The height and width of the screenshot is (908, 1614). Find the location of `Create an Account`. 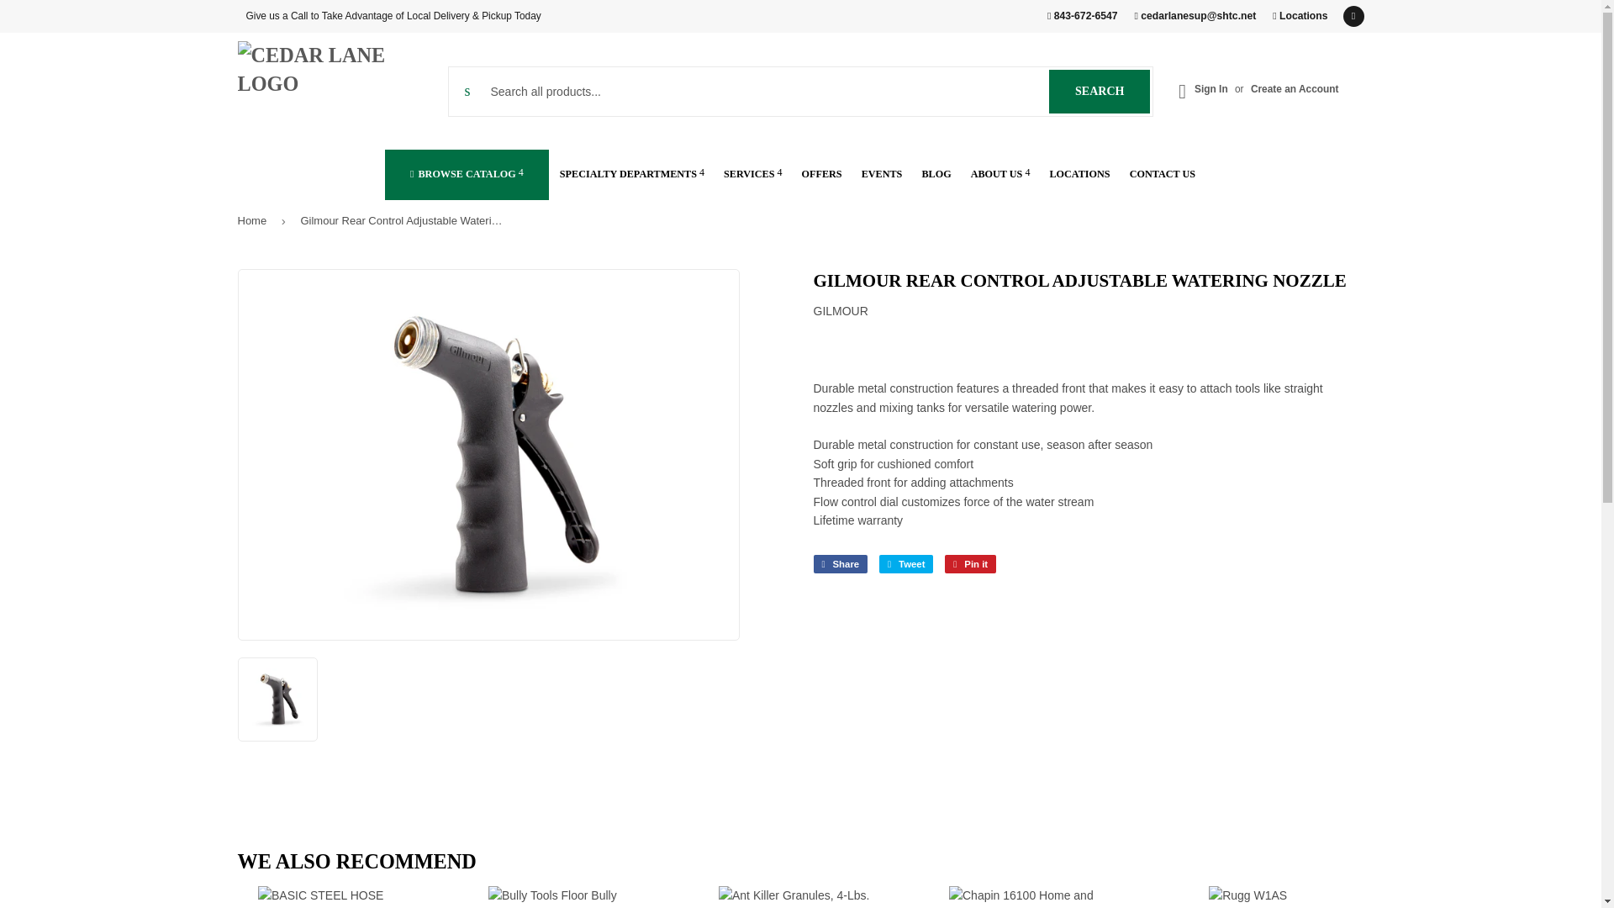

Create an Account is located at coordinates (1295, 89).